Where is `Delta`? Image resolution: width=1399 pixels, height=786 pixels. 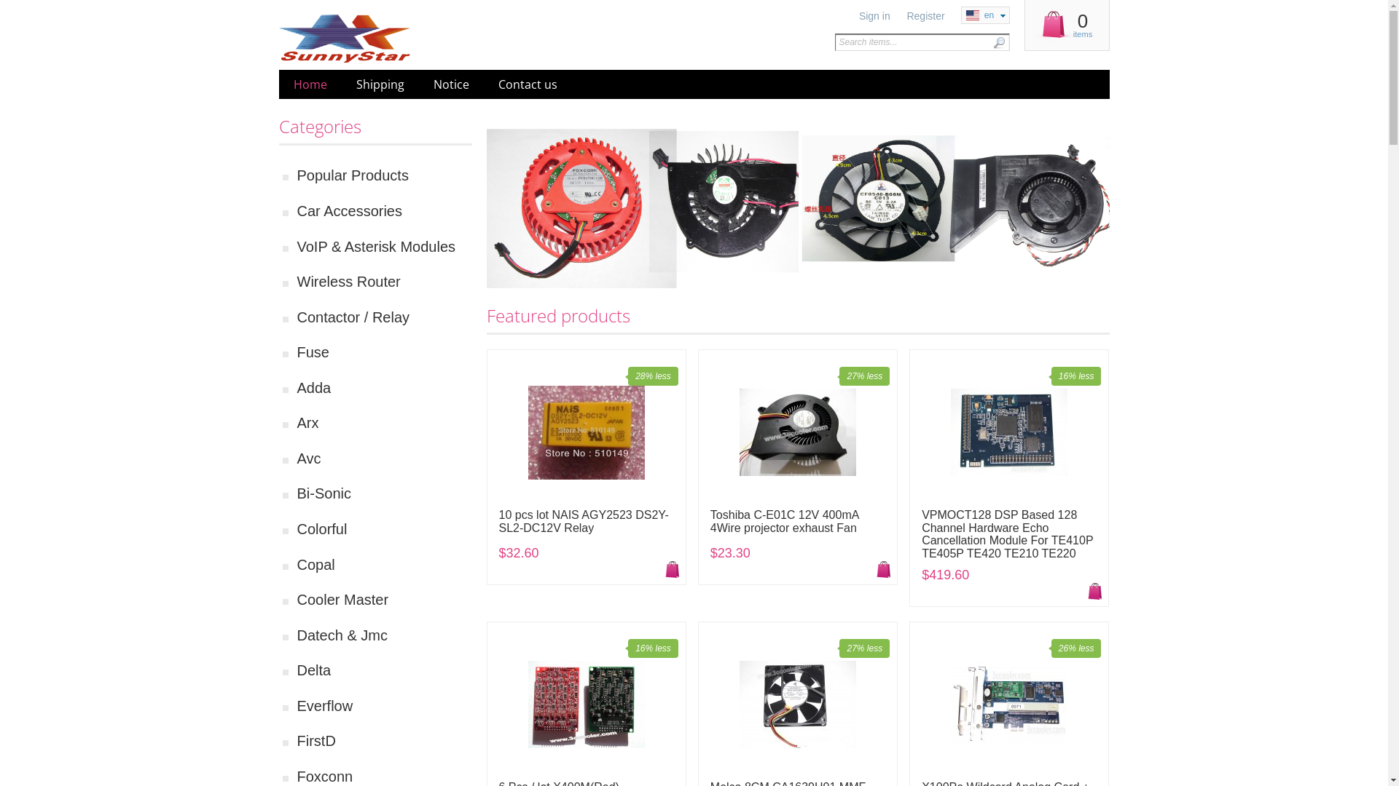
Delta is located at coordinates (385, 671).